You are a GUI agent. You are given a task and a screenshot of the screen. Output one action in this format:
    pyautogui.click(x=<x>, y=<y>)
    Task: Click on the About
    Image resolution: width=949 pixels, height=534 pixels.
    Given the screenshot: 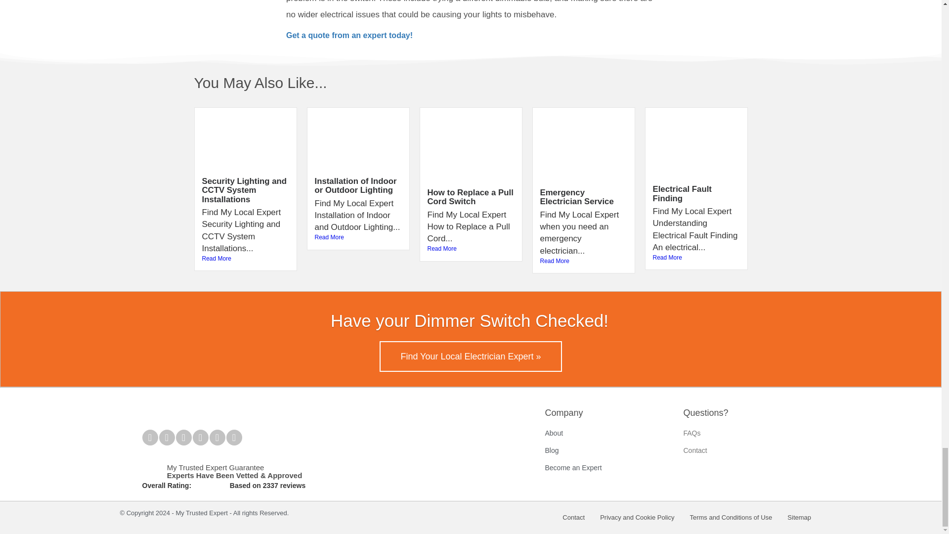 What is the action you would take?
    pyautogui.click(x=609, y=433)
    